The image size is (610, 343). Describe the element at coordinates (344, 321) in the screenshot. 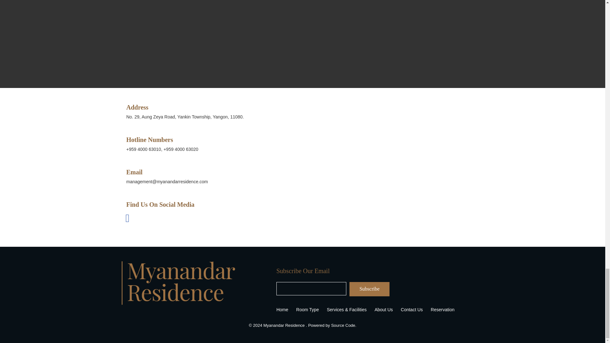

I see `Source Code.` at that location.